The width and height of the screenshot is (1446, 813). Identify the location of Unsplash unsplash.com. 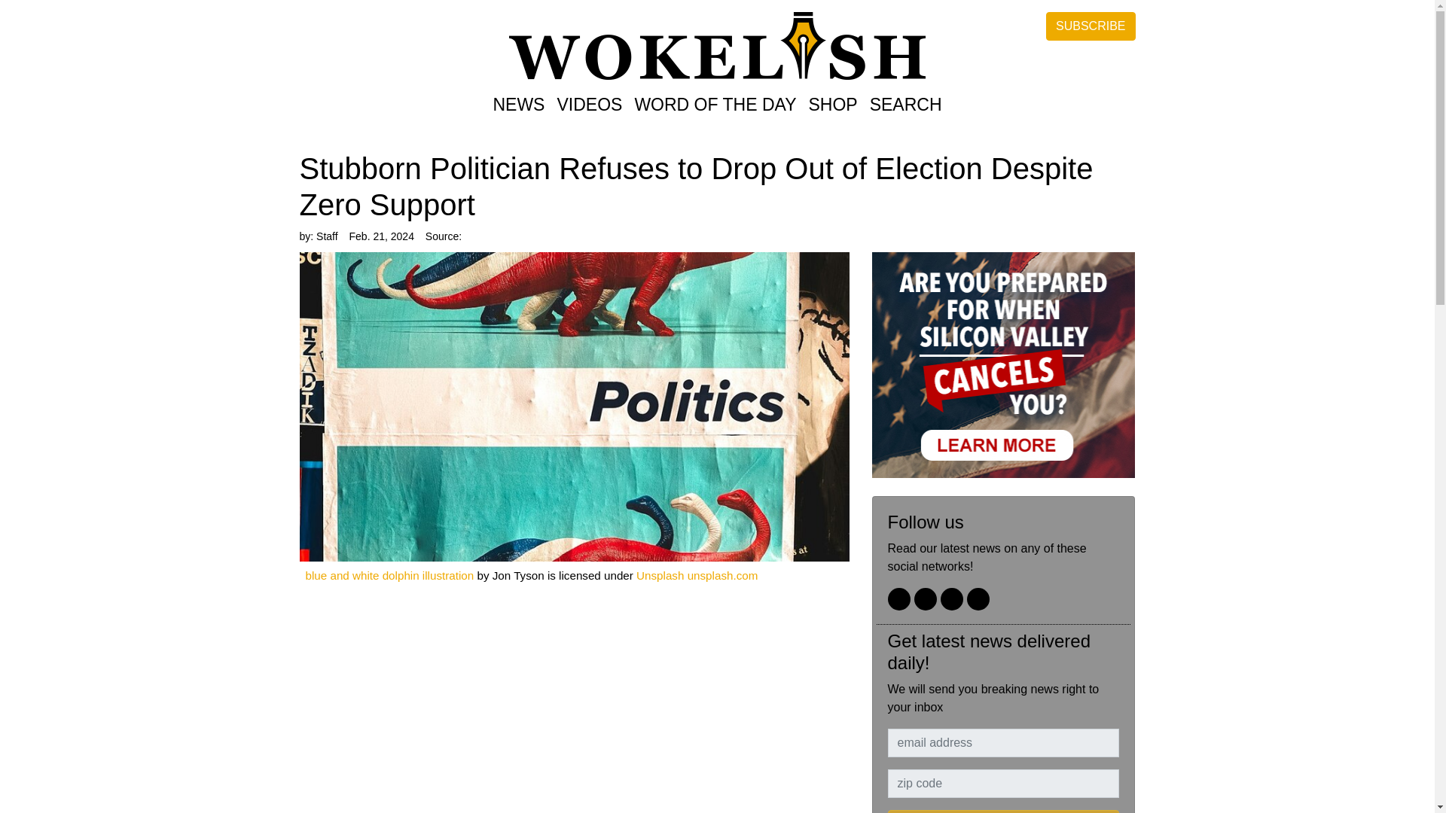
(697, 575).